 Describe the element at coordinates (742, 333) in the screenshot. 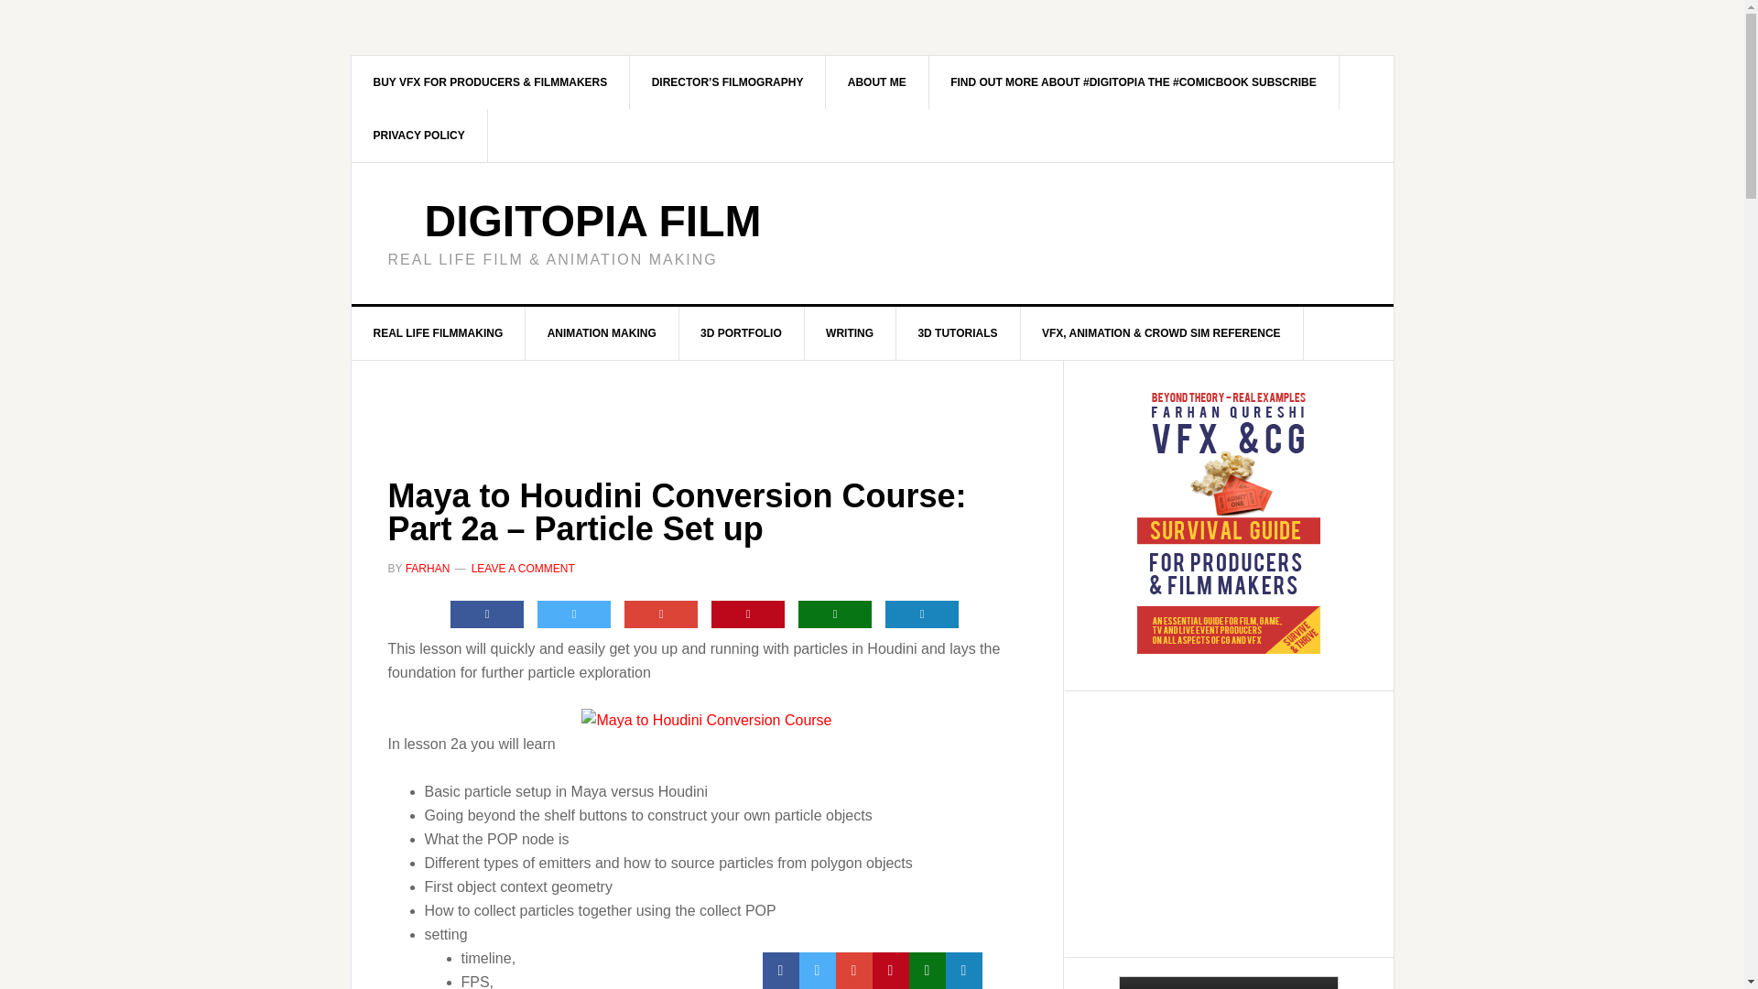

I see `3D PORTFOLIO` at that location.